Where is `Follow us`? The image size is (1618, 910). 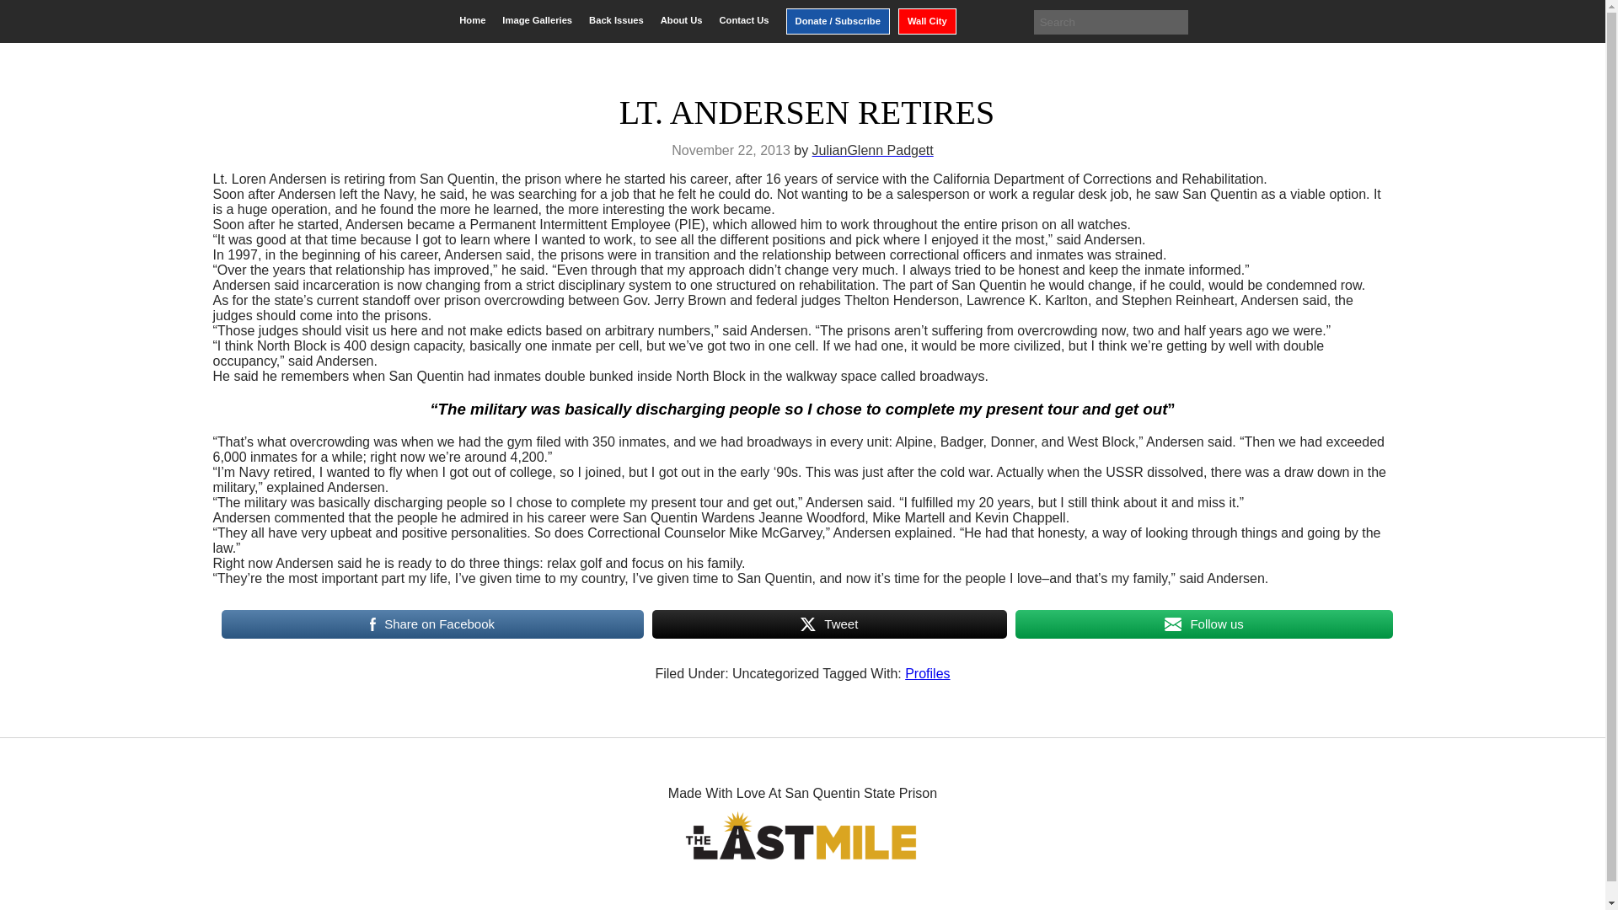 Follow us is located at coordinates (1203, 624).